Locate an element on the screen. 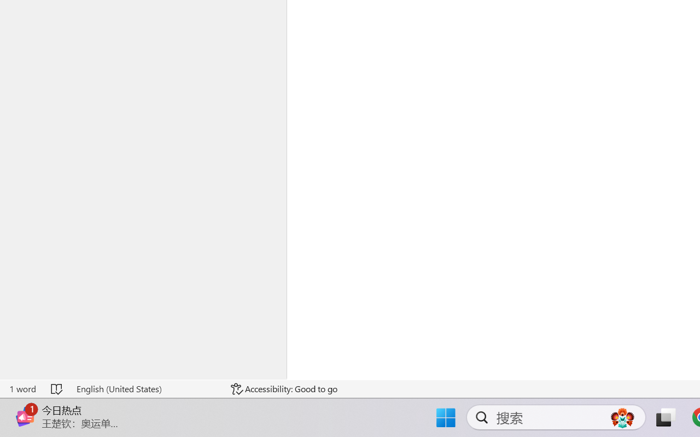  Language English (United States) is located at coordinates (146, 389).